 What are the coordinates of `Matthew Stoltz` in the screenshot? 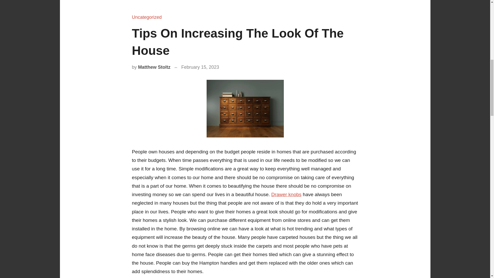 It's located at (154, 67).